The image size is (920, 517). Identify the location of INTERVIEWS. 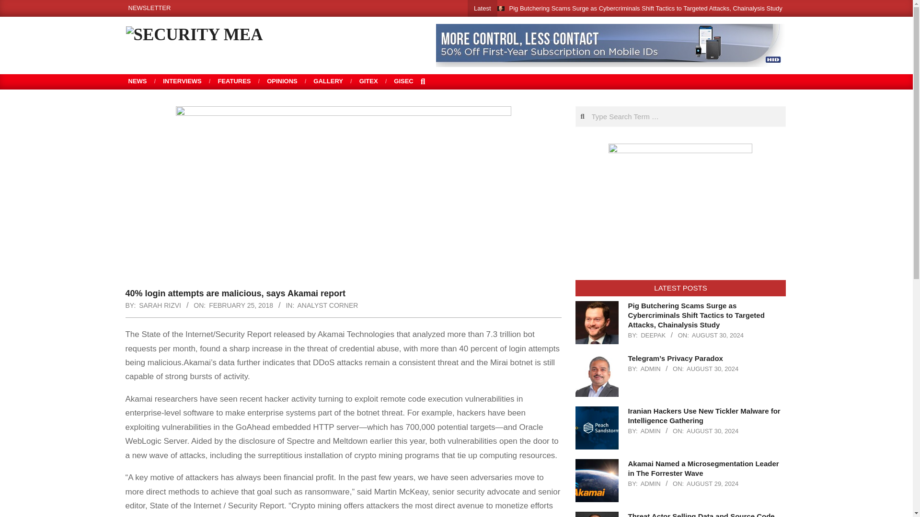
(182, 81).